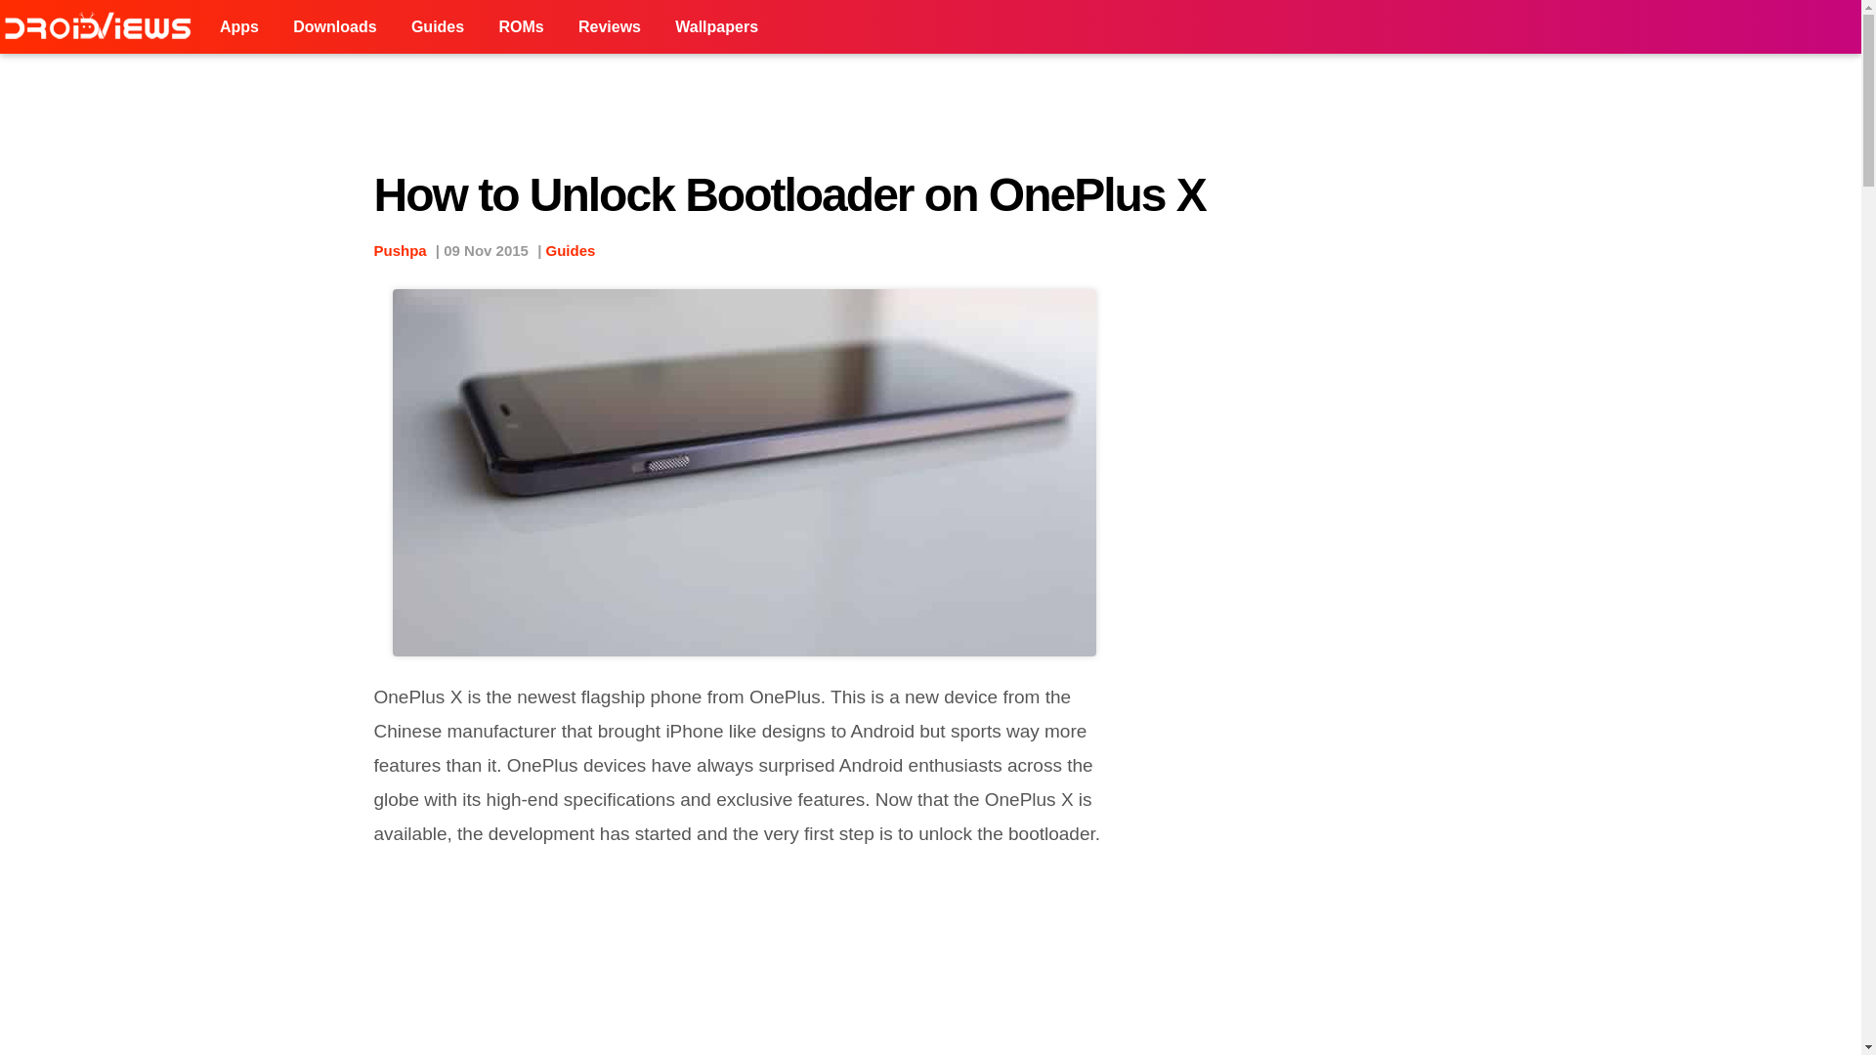 This screenshot has height=1055, width=1876. Describe the element at coordinates (238, 27) in the screenshot. I see `Apps` at that location.